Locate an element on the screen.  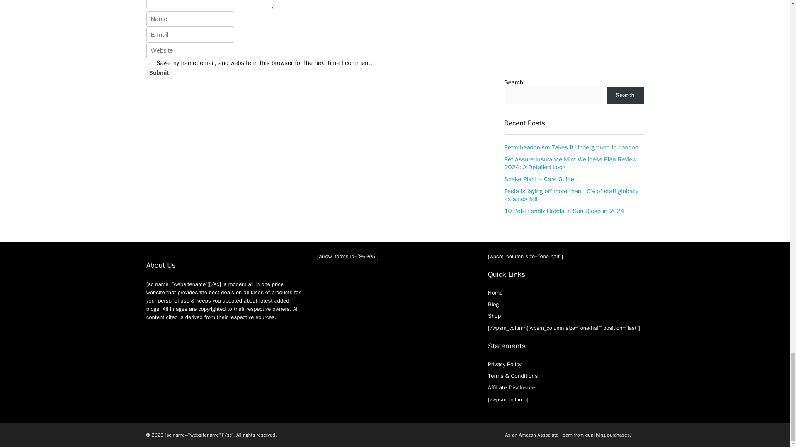
Privacy Policy is located at coordinates (504, 364).